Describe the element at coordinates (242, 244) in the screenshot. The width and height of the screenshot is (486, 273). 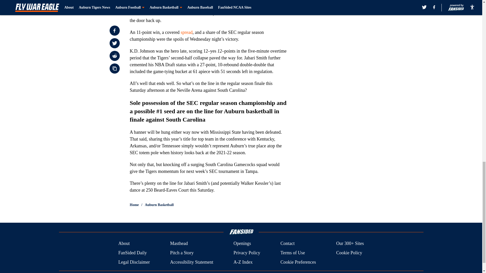
I see `Openings` at that location.